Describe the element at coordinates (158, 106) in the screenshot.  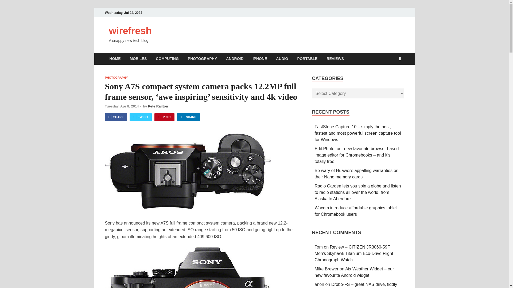
I see `Pete Railton` at that location.